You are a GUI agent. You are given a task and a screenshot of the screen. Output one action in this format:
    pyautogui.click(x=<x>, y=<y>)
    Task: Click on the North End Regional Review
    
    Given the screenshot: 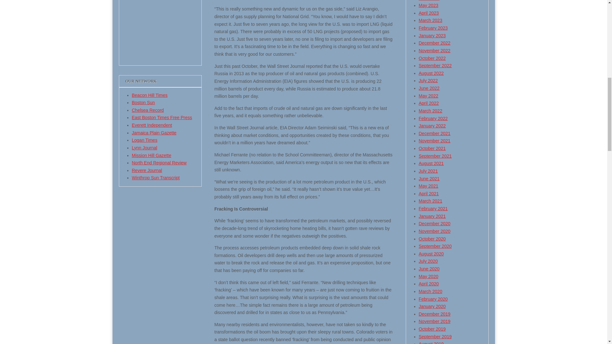 What is the action you would take?
    pyautogui.click(x=159, y=163)
    